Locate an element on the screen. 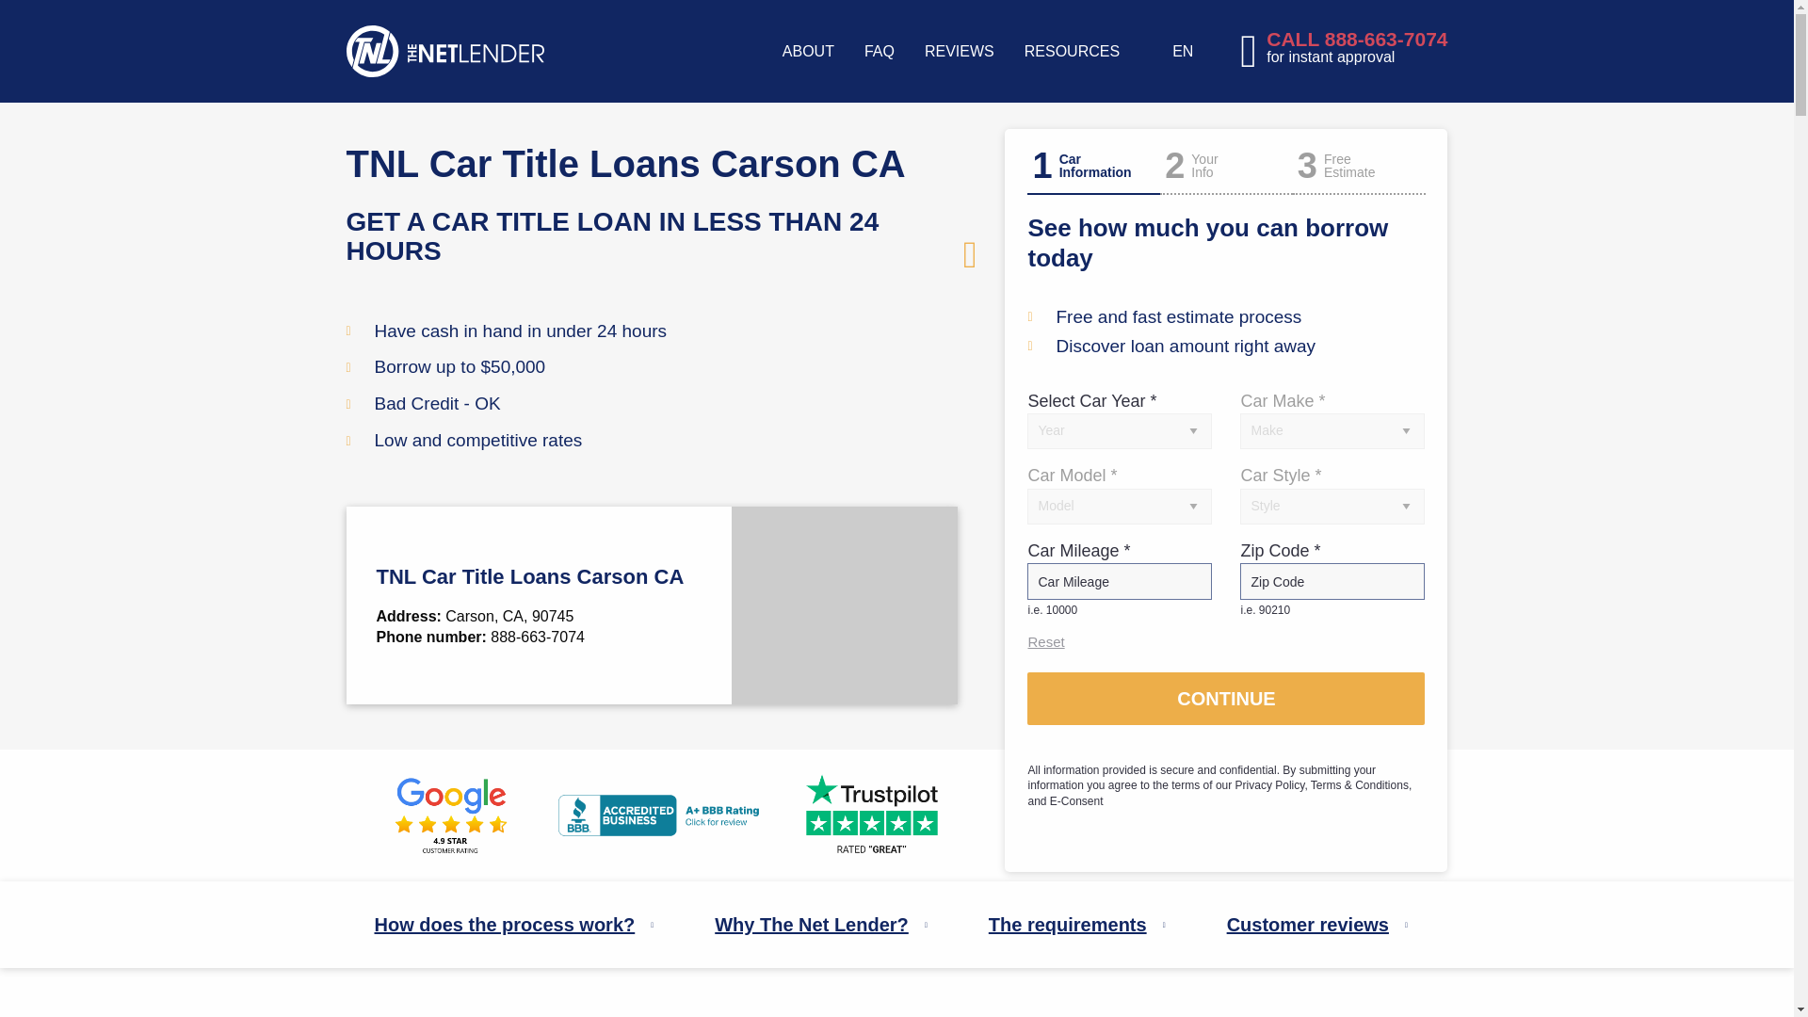 Image resolution: width=1808 pixels, height=1017 pixels. Customer reviews is located at coordinates (1319, 925).